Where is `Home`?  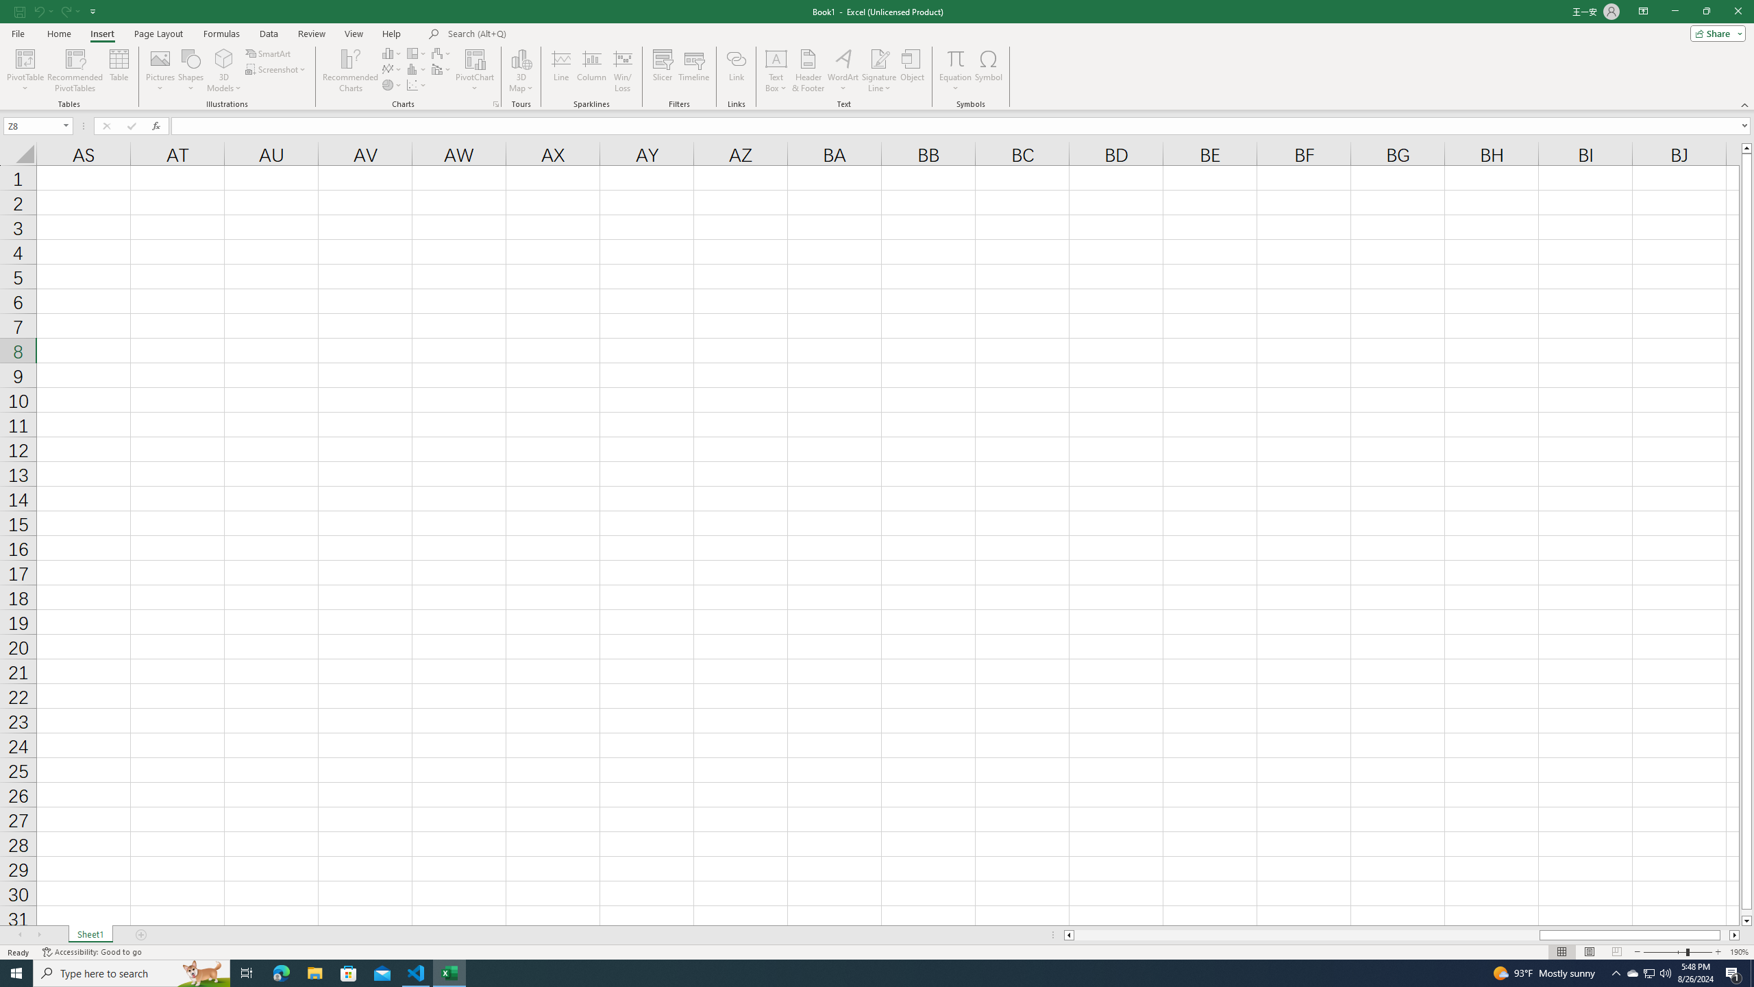 Home is located at coordinates (58, 34).